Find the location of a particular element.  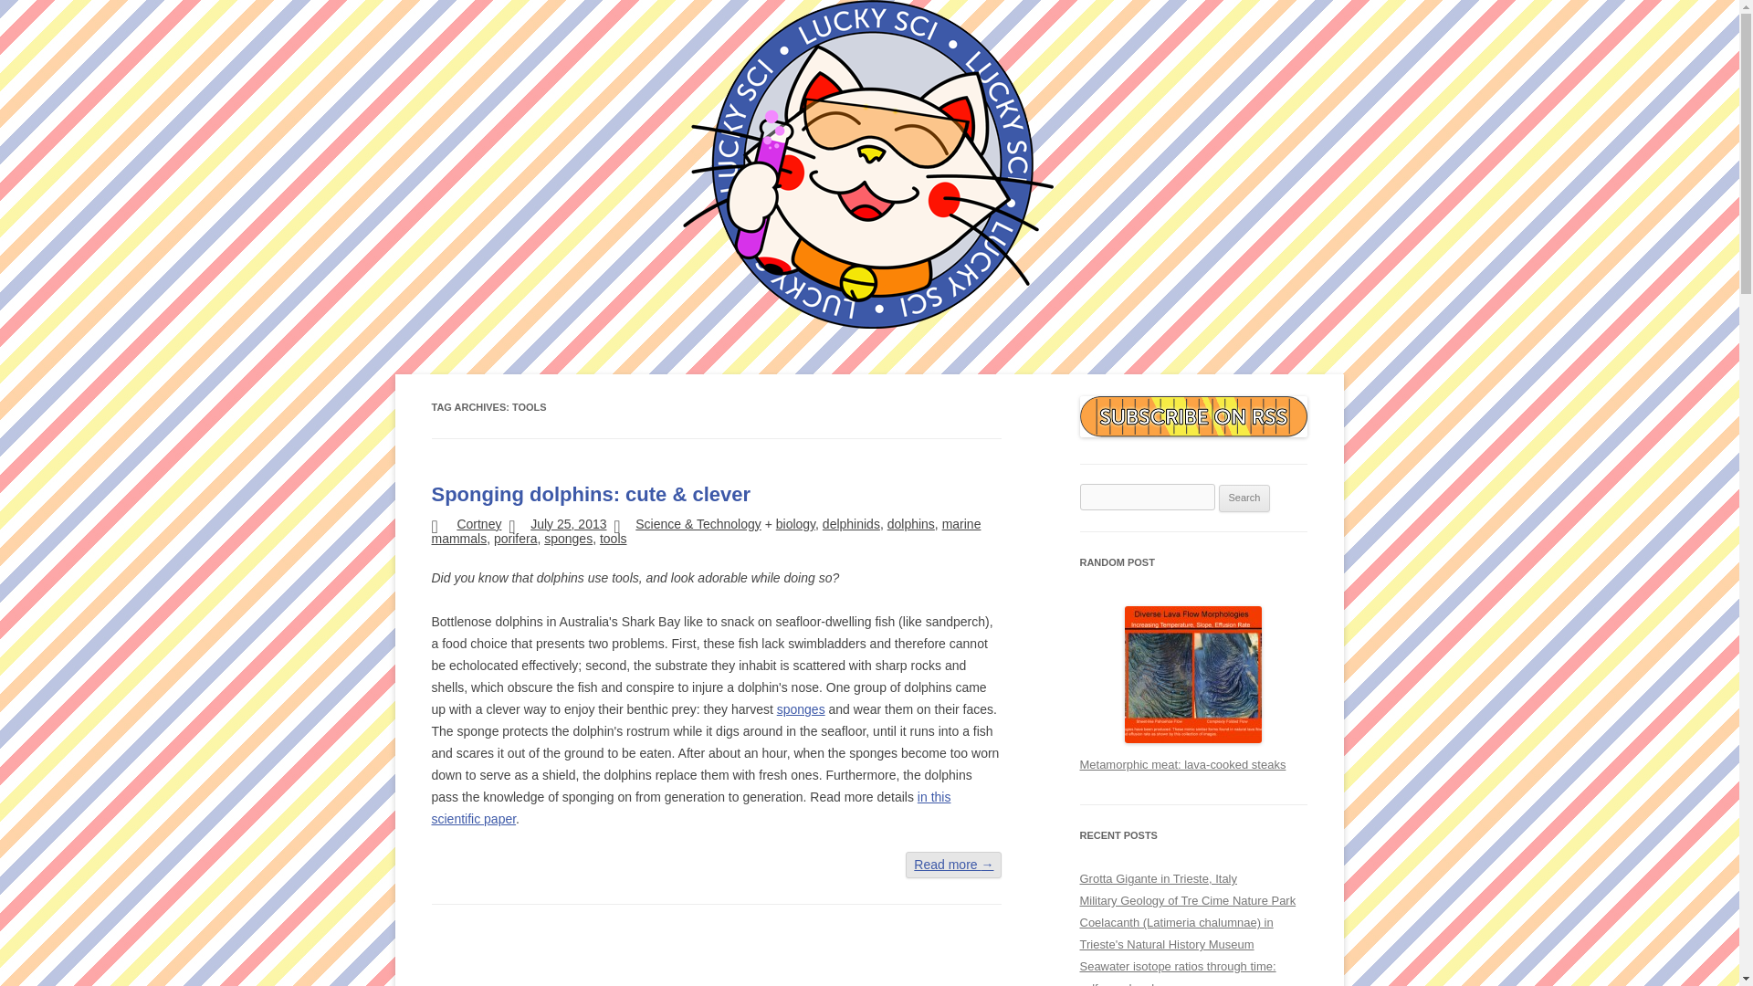

in this scientific paper is located at coordinates (690, 808).